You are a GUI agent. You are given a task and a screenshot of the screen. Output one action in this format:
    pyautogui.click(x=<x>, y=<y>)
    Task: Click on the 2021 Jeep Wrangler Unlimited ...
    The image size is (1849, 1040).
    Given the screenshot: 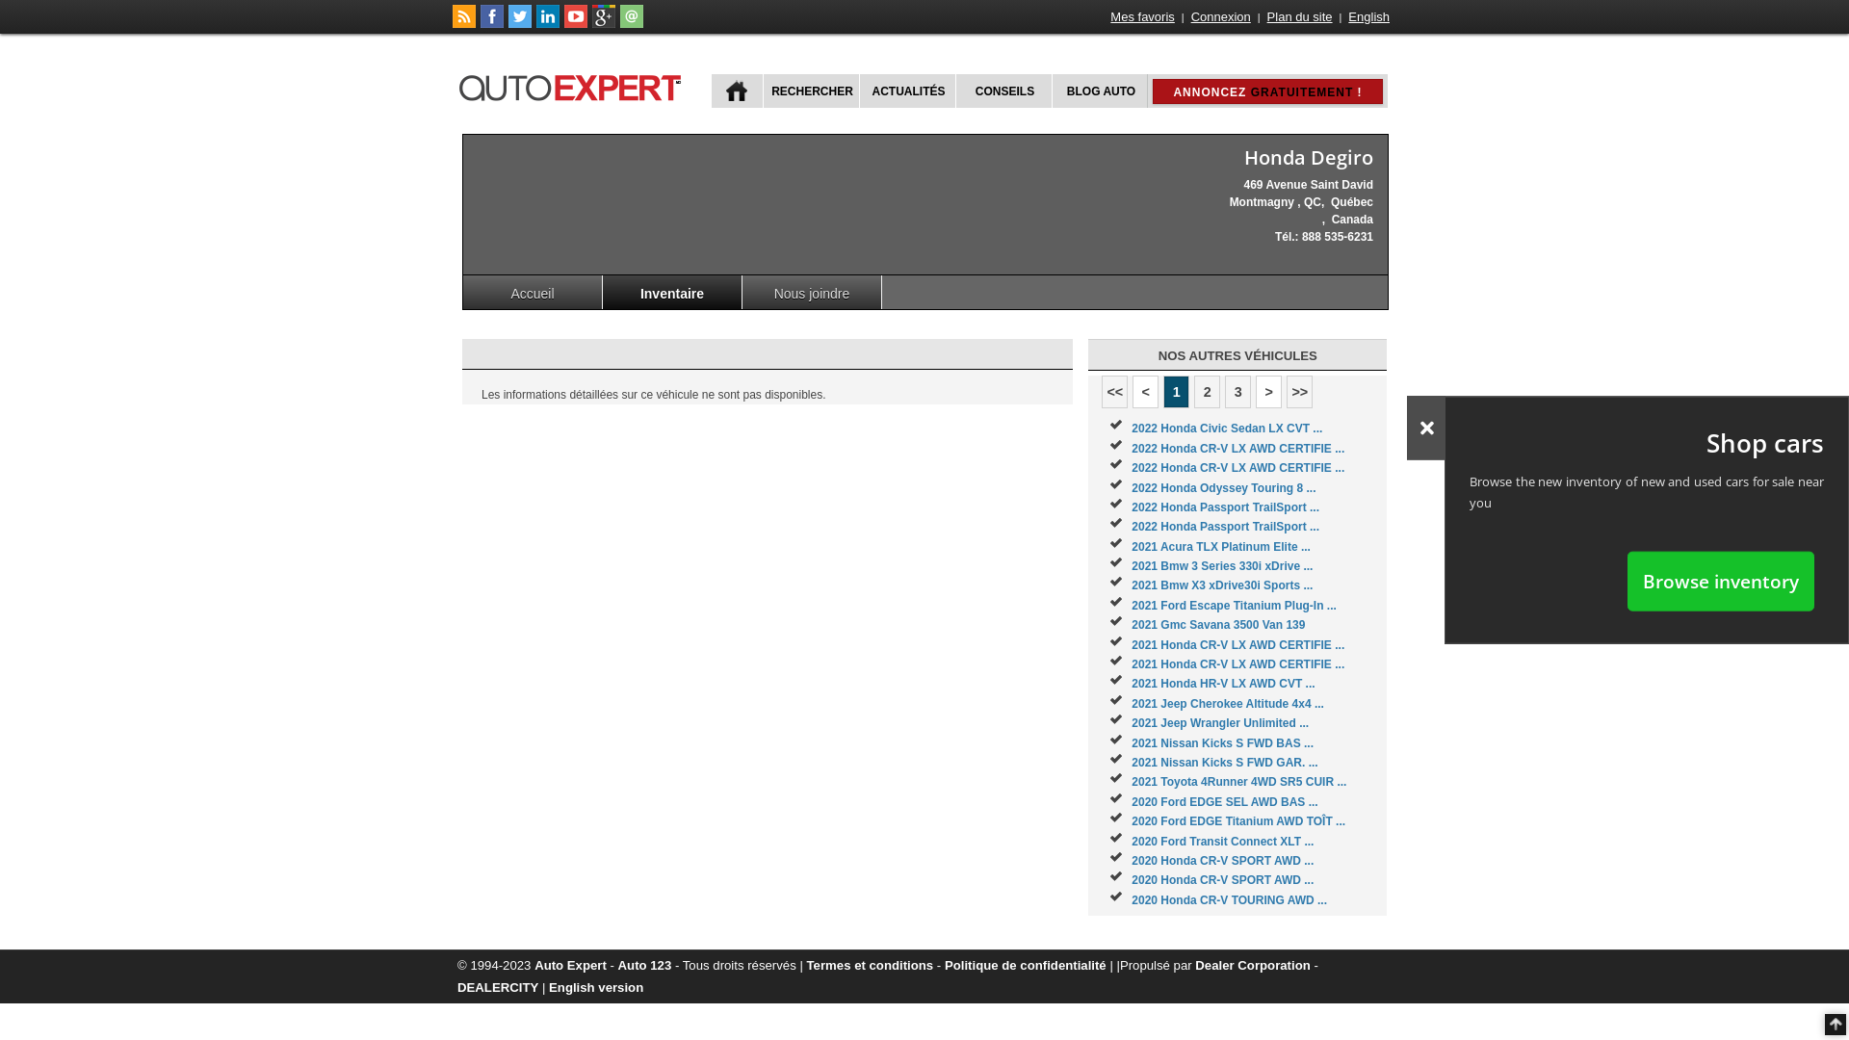 What is the action you would take?
    pyautogui.click(x=1220, y=723)
    